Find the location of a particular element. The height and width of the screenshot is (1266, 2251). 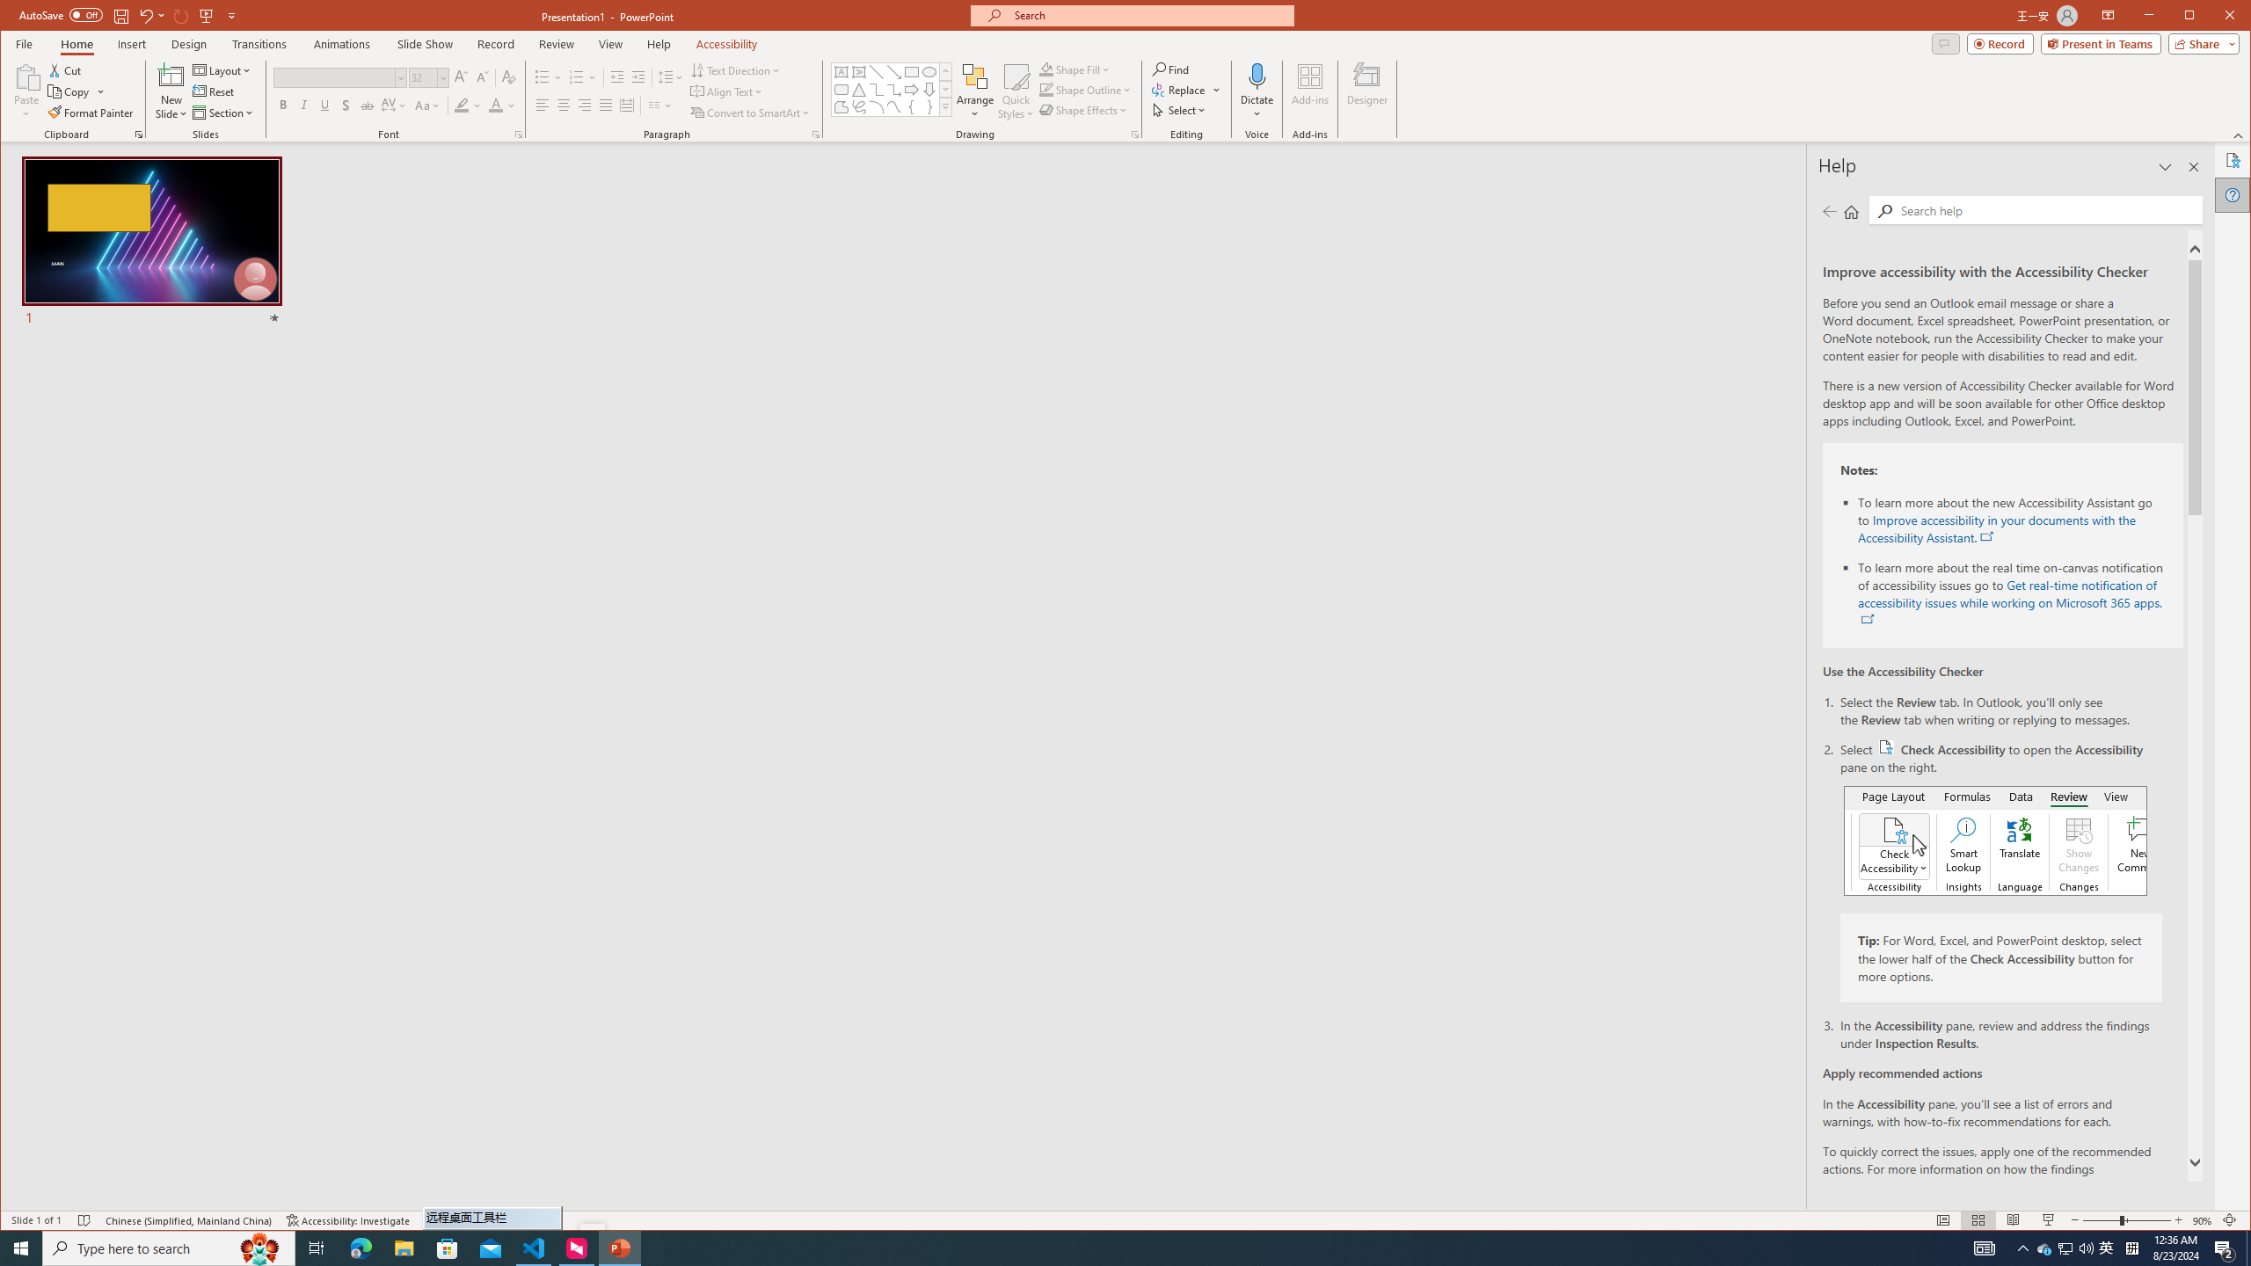

Increase Font Size is located at coordinates (461, 77).